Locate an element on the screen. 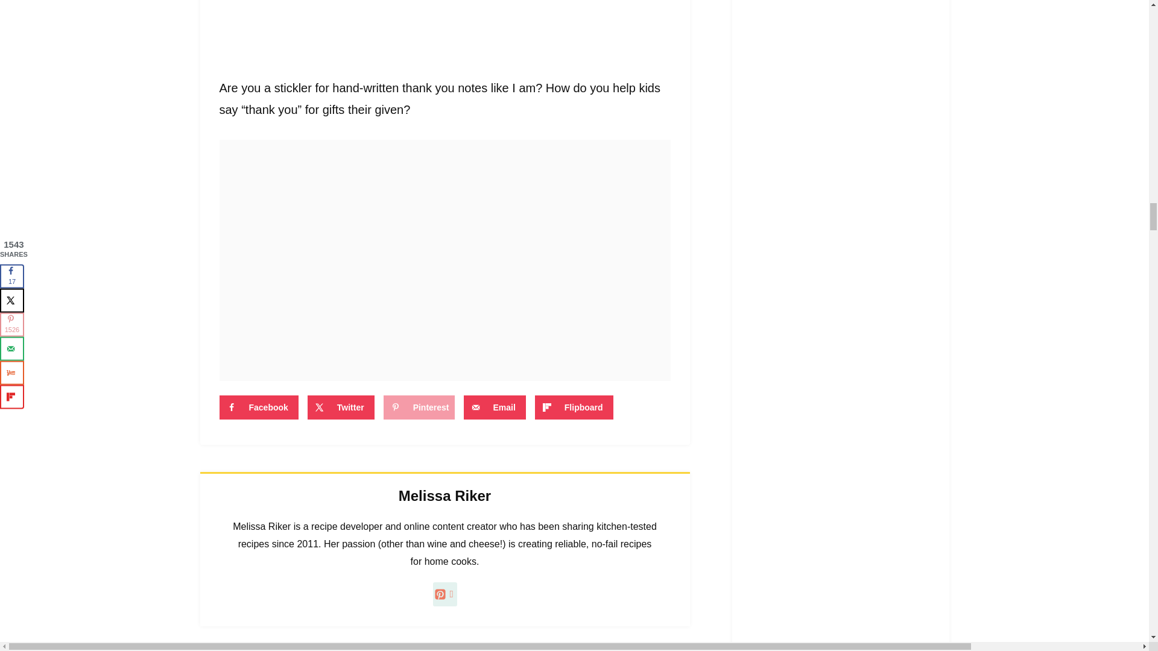  Share on Facebook is located at coordinates (259, 407).